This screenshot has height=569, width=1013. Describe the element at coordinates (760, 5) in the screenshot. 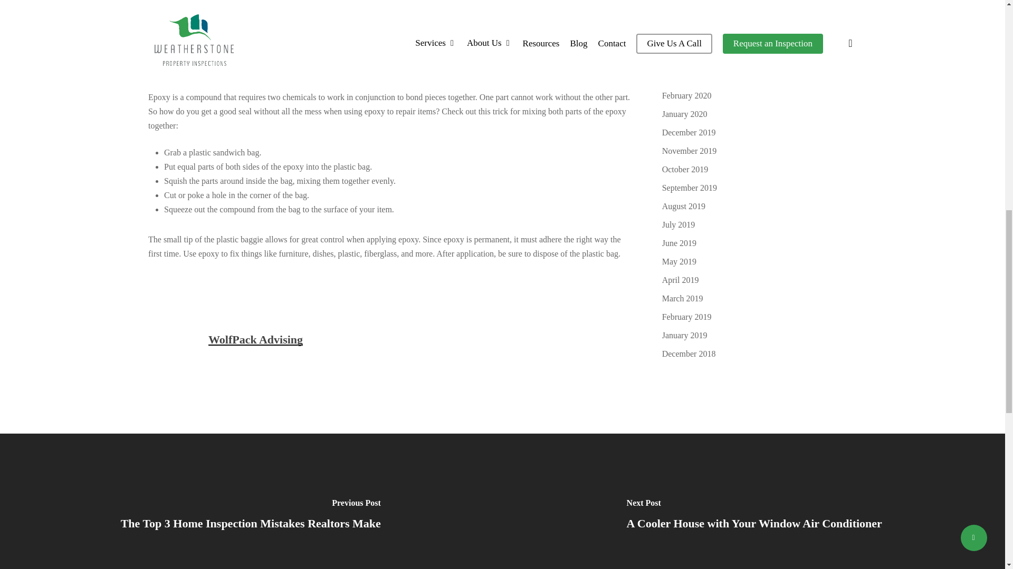

I see `July 2020` at that location.